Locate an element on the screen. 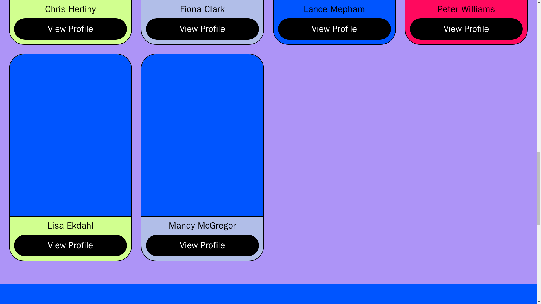 This screenshot has height=304, width=541. View Profile is located at coordinates (202, 29).